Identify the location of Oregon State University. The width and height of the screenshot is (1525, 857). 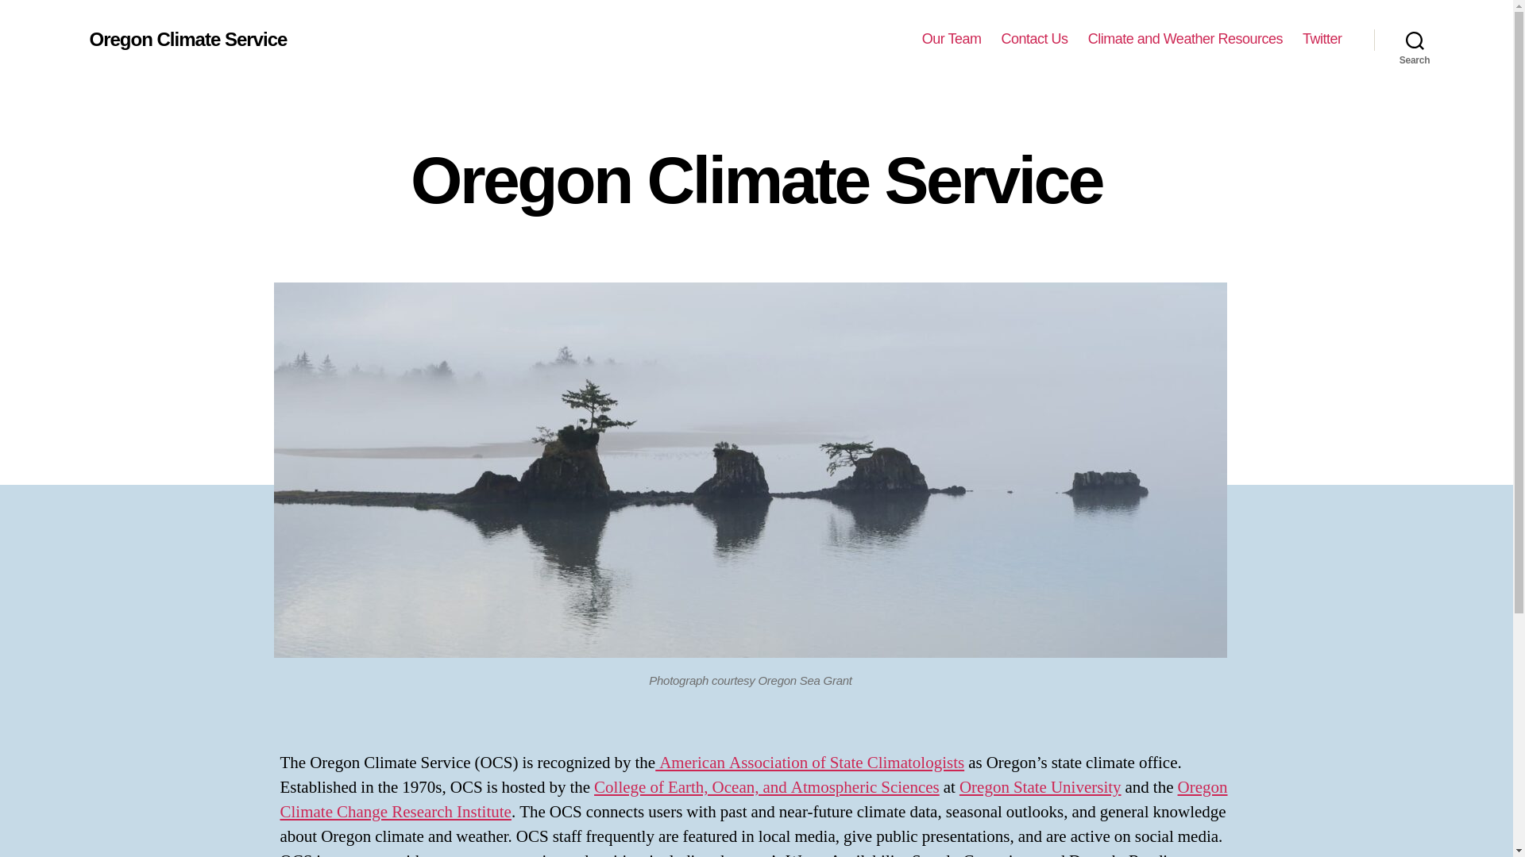
(1040, 787).